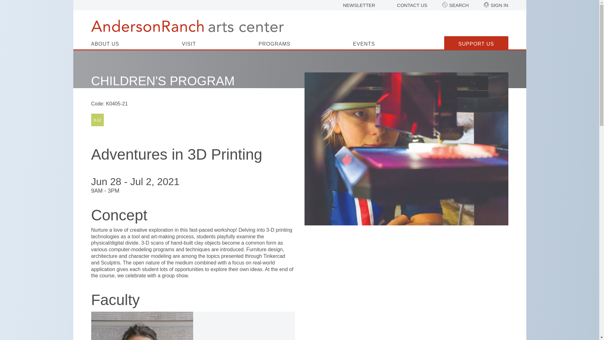 The width and height of the screenshot is (604, 340). Describe the element at coordinates (412, 5) in the screenshot. I see `CONTACT US` at that location.